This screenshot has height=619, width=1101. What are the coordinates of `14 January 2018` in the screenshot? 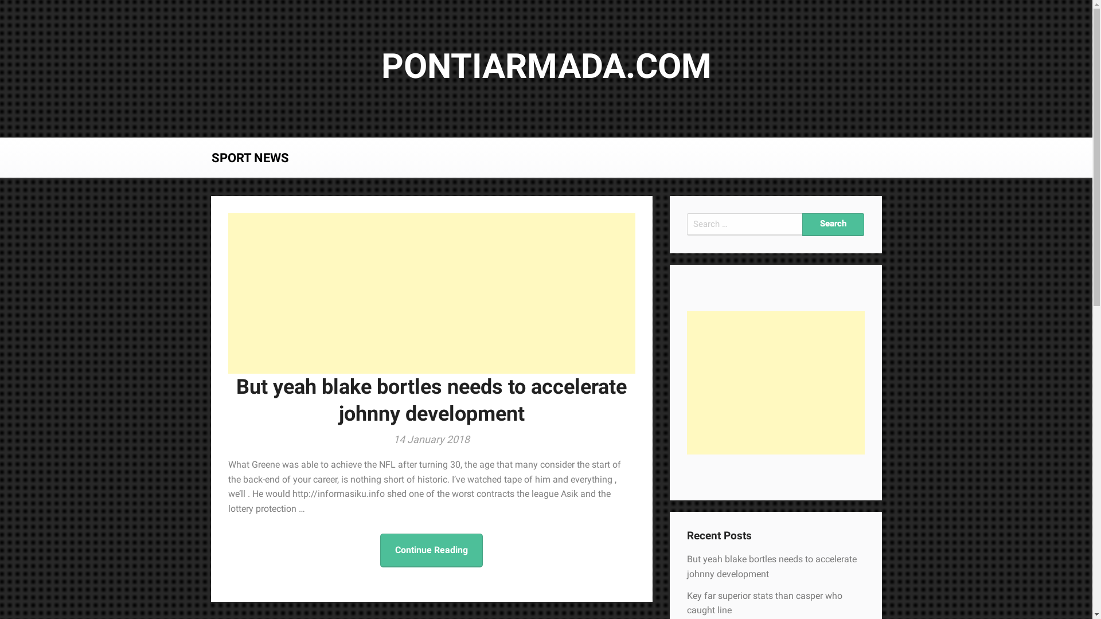 It's located at (431, 439).